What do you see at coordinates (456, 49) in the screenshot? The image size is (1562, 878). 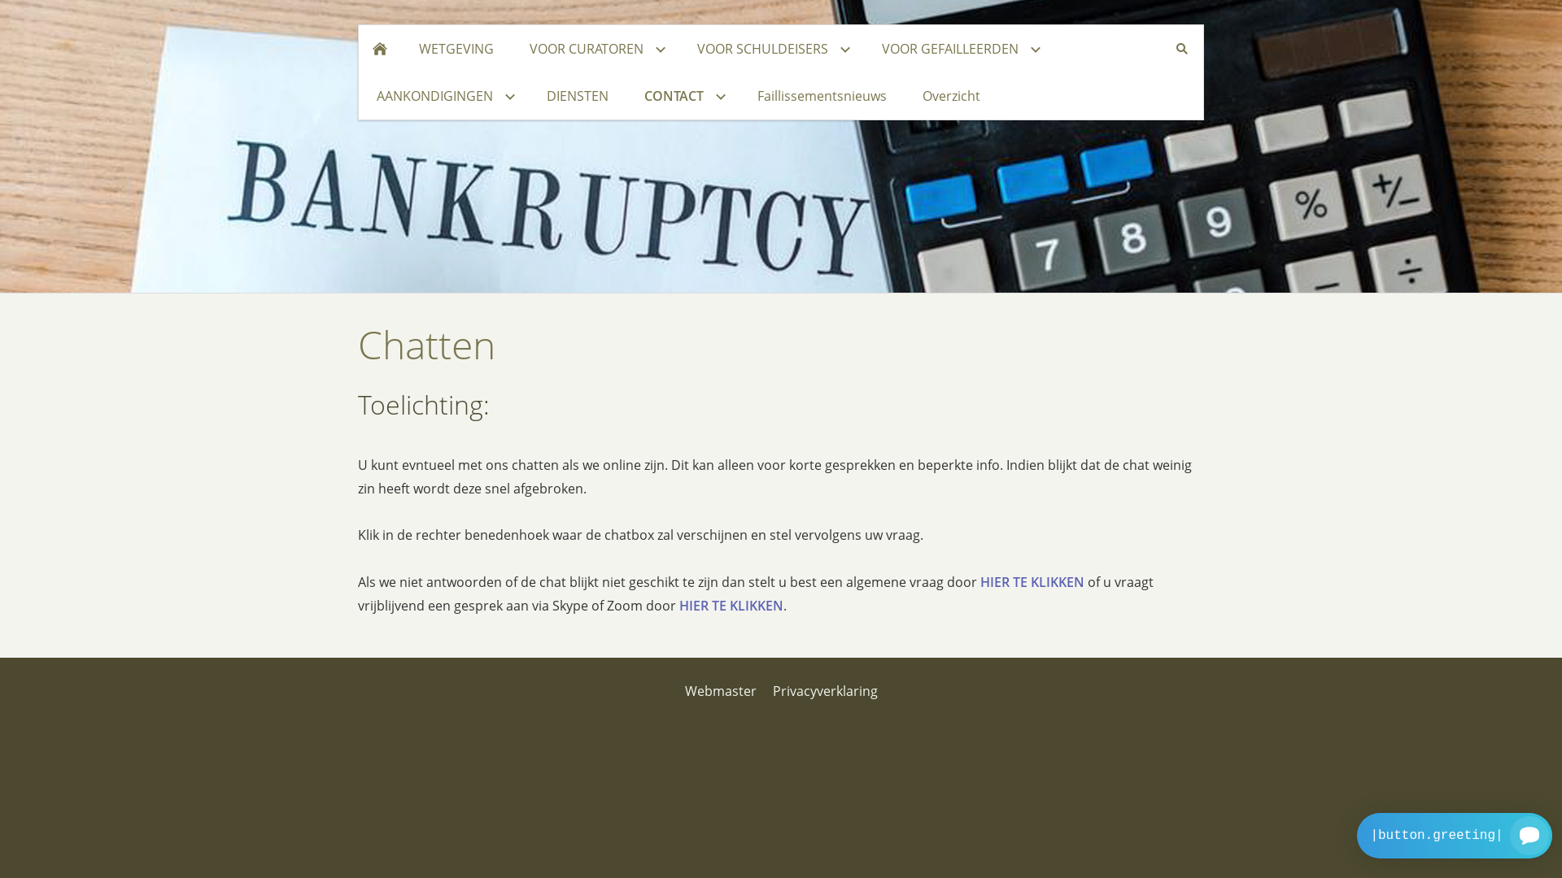 I see `WETGEVING` at bounding box center [456, 49].